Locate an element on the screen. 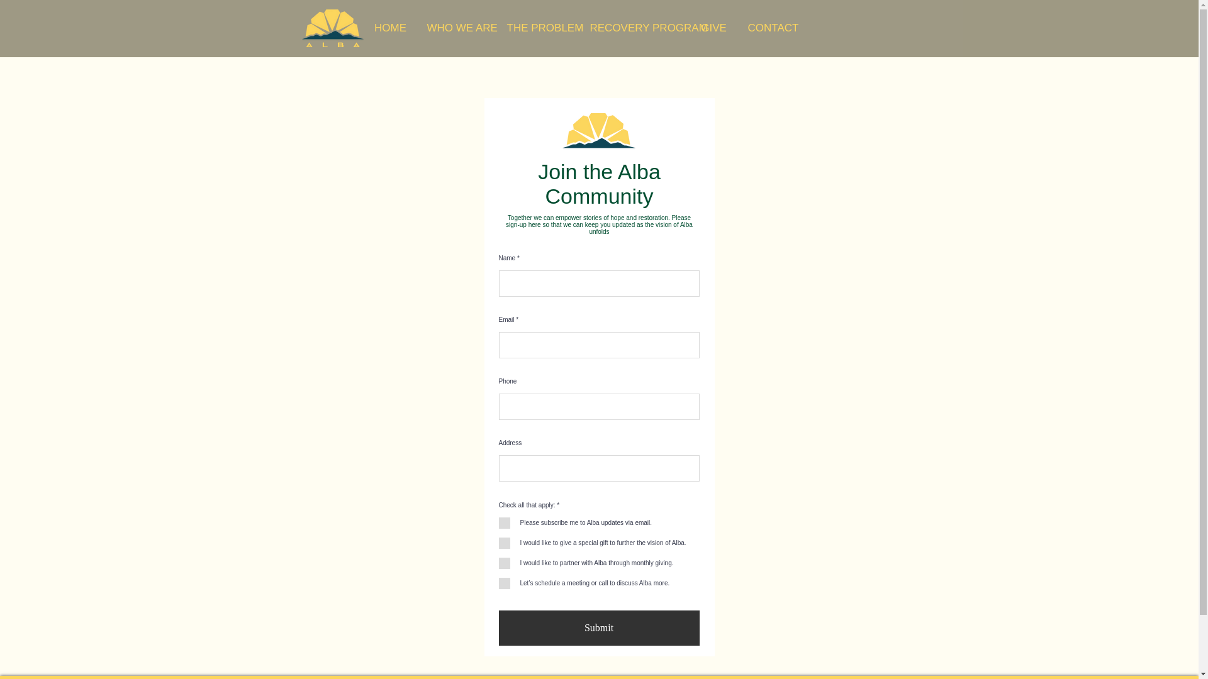 This screenshot has height=679, width=1208. GIVE is located at coordinates (713, 28).